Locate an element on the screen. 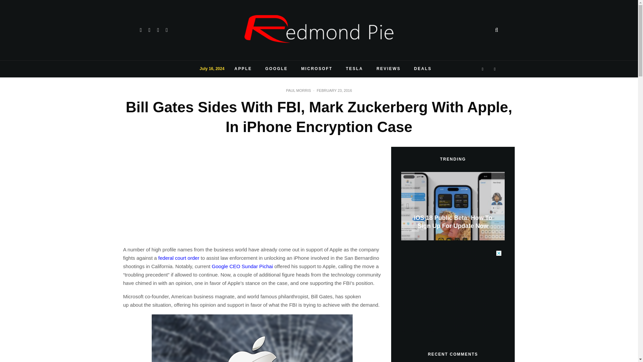 Image resolution: width=643 pixels, height=362 pixels. APPLE is located at coordinates (243, 69).